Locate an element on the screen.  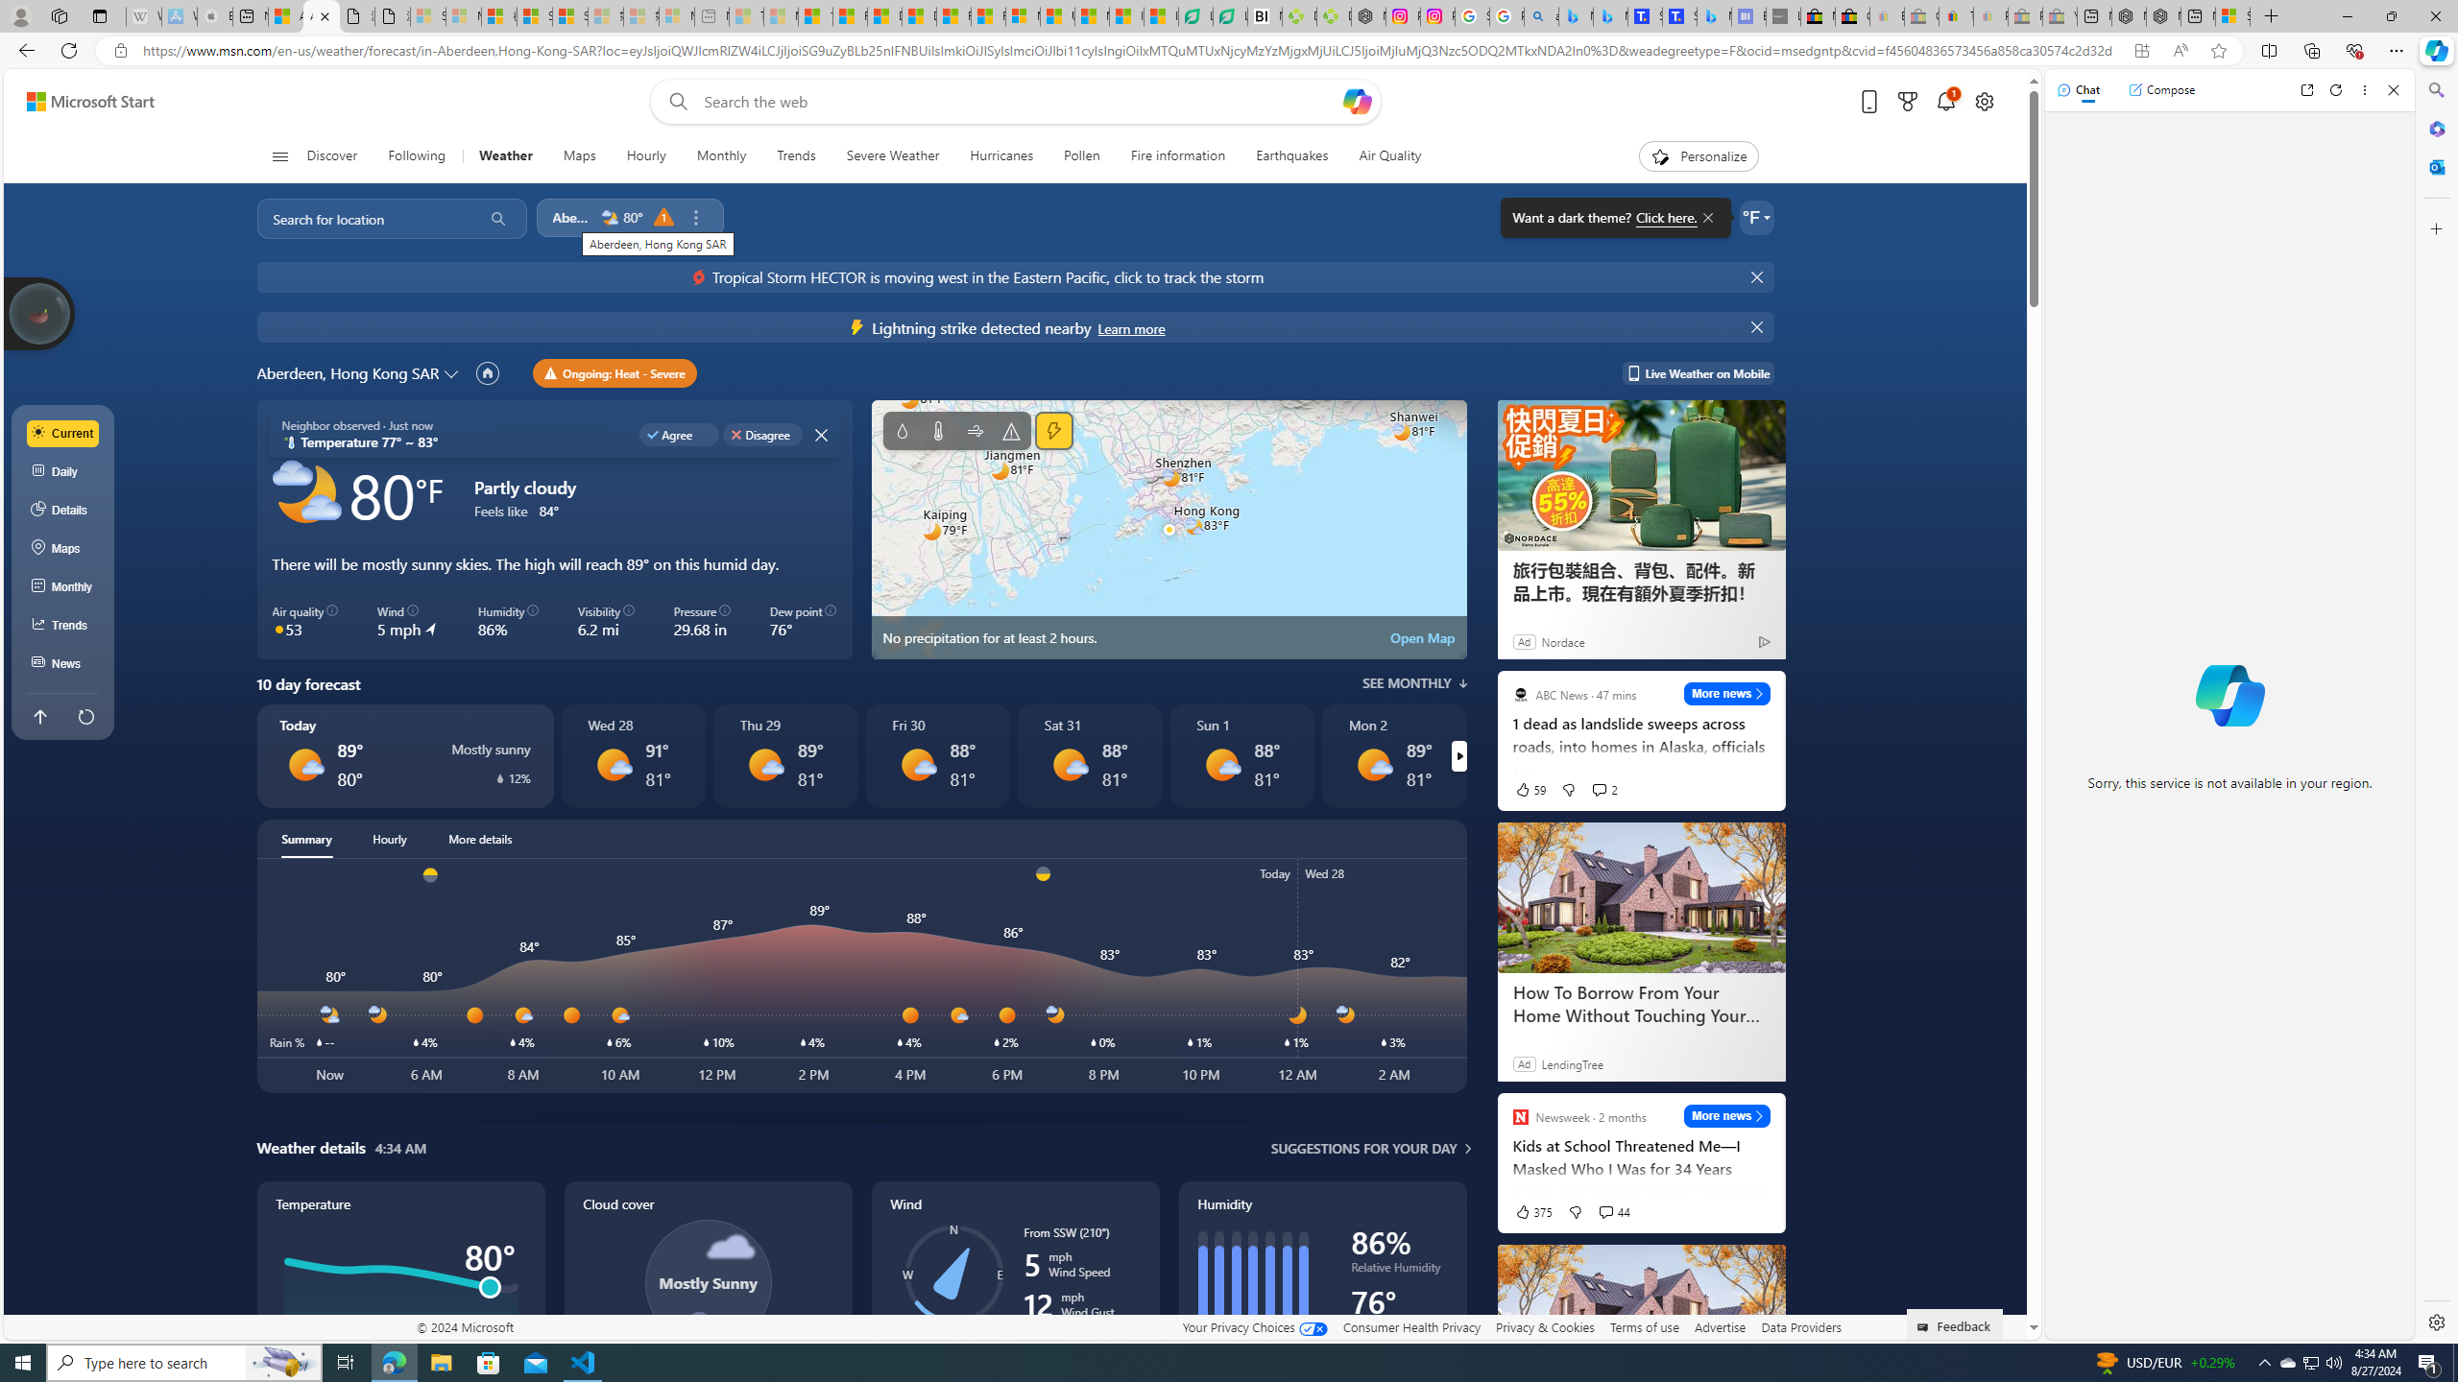
Earthquakes is located at coordinates (1292, 156).